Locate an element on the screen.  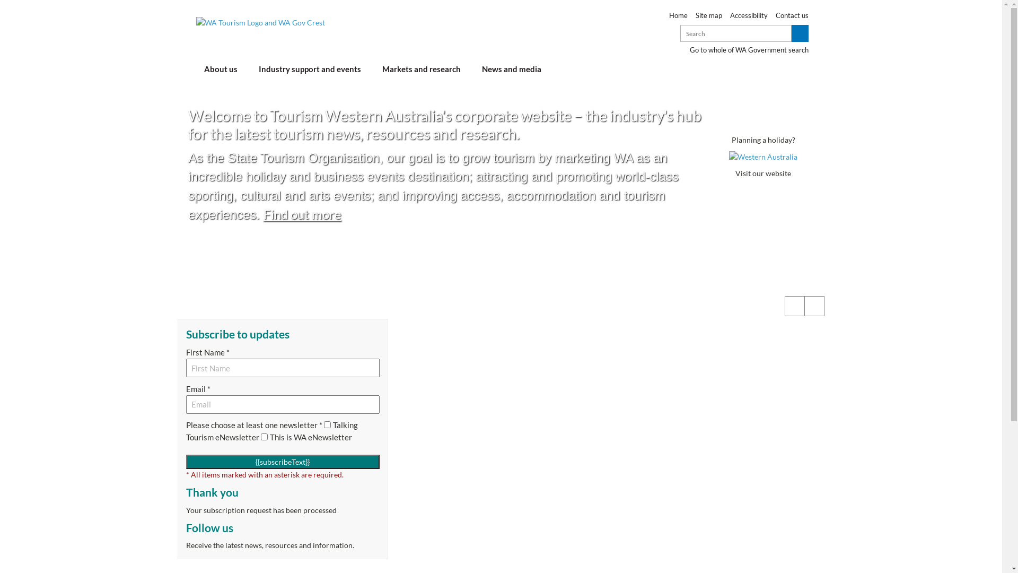
Search is located at coordinates (736, 33).